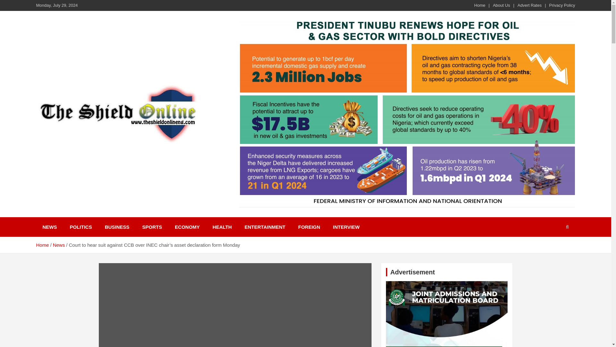  What do you see at coordinates (187, 227) in the screenshot?
I see `ECONOMY` at bounding box center [187, 227].